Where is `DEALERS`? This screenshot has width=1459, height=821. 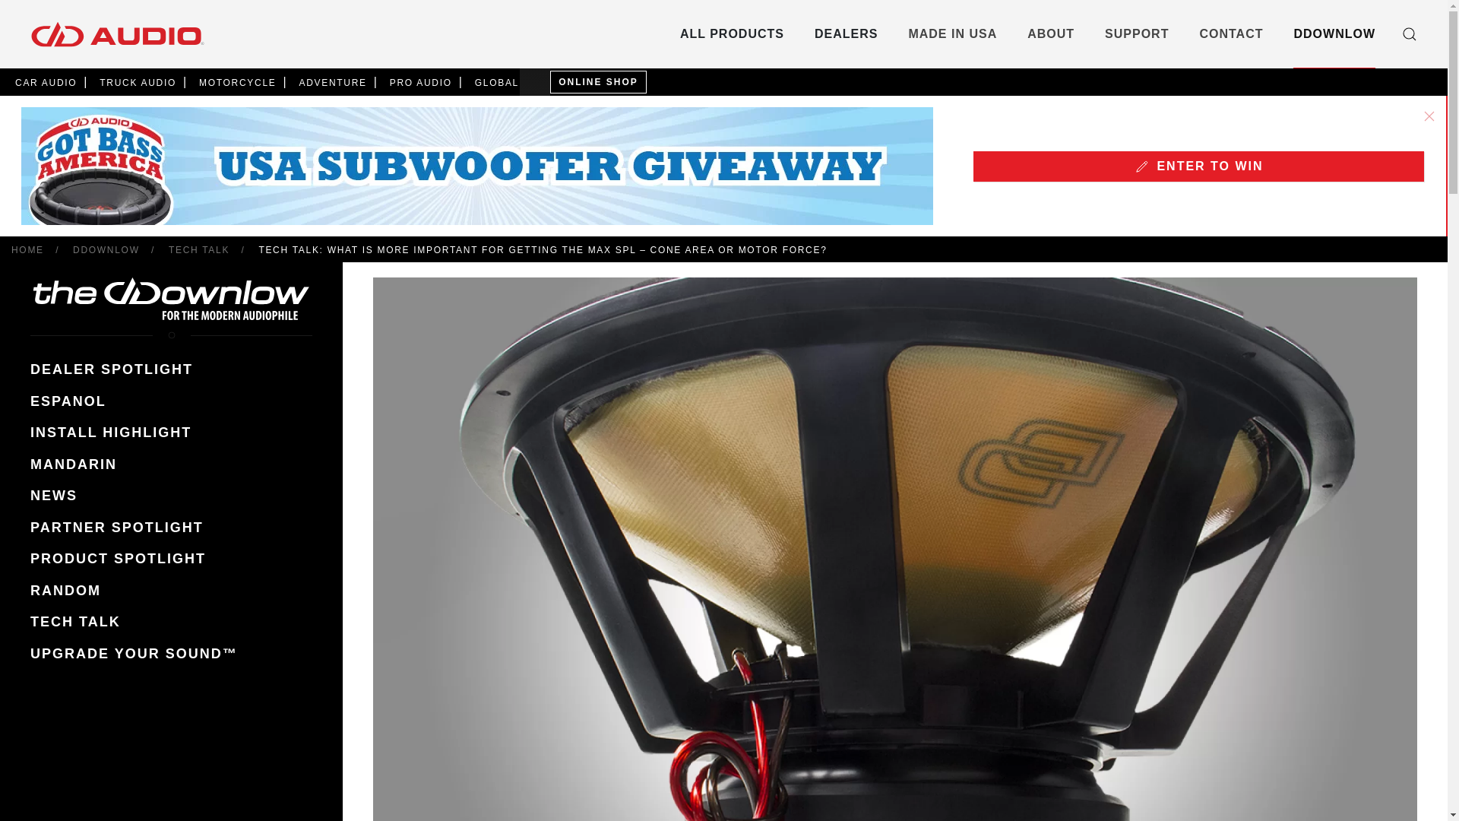
DEALERS is located at coordinates (846, 33).